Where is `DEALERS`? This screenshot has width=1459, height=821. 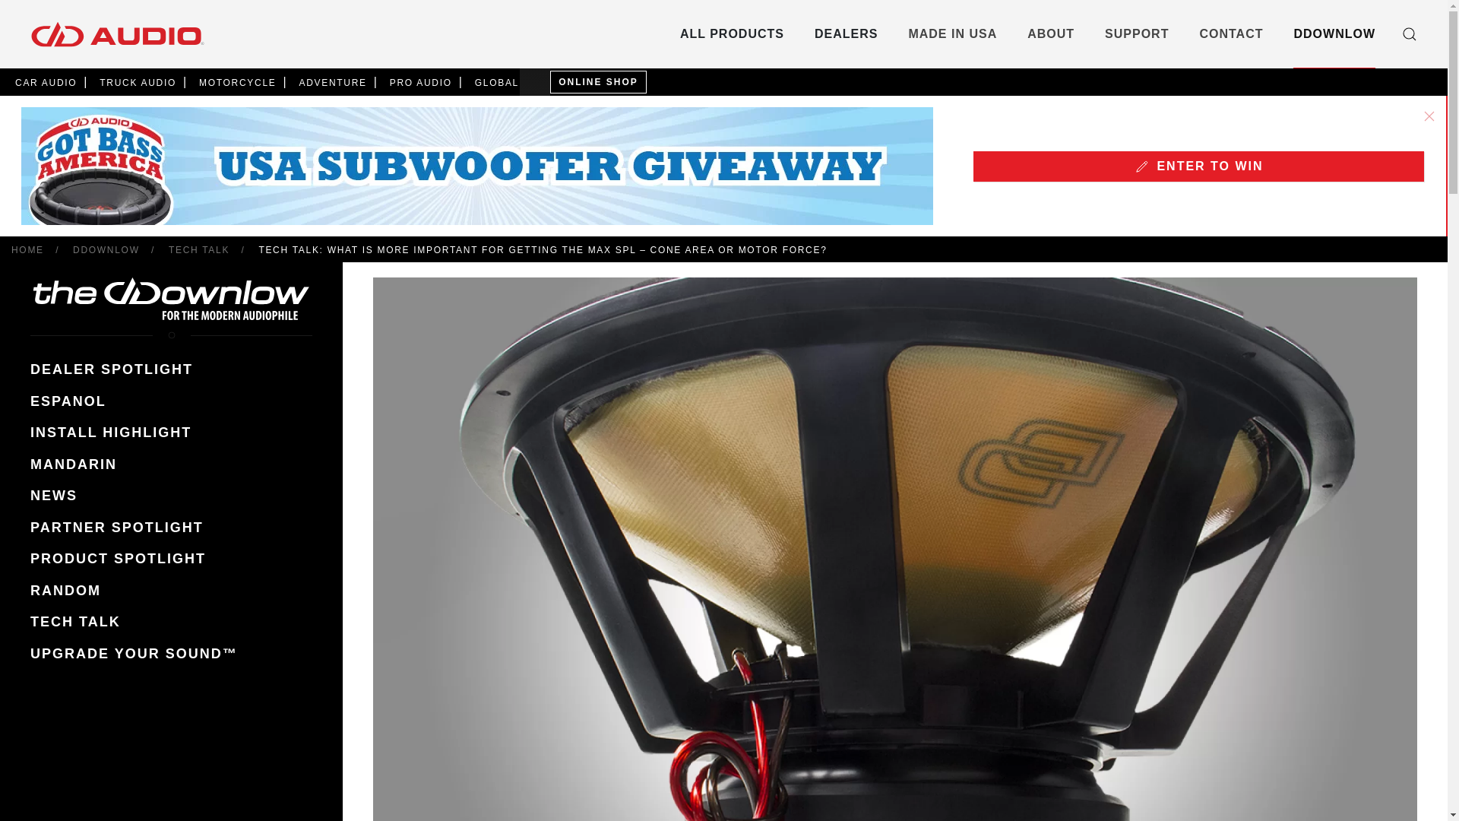
DEALERS is located at coordinates (846, 33).